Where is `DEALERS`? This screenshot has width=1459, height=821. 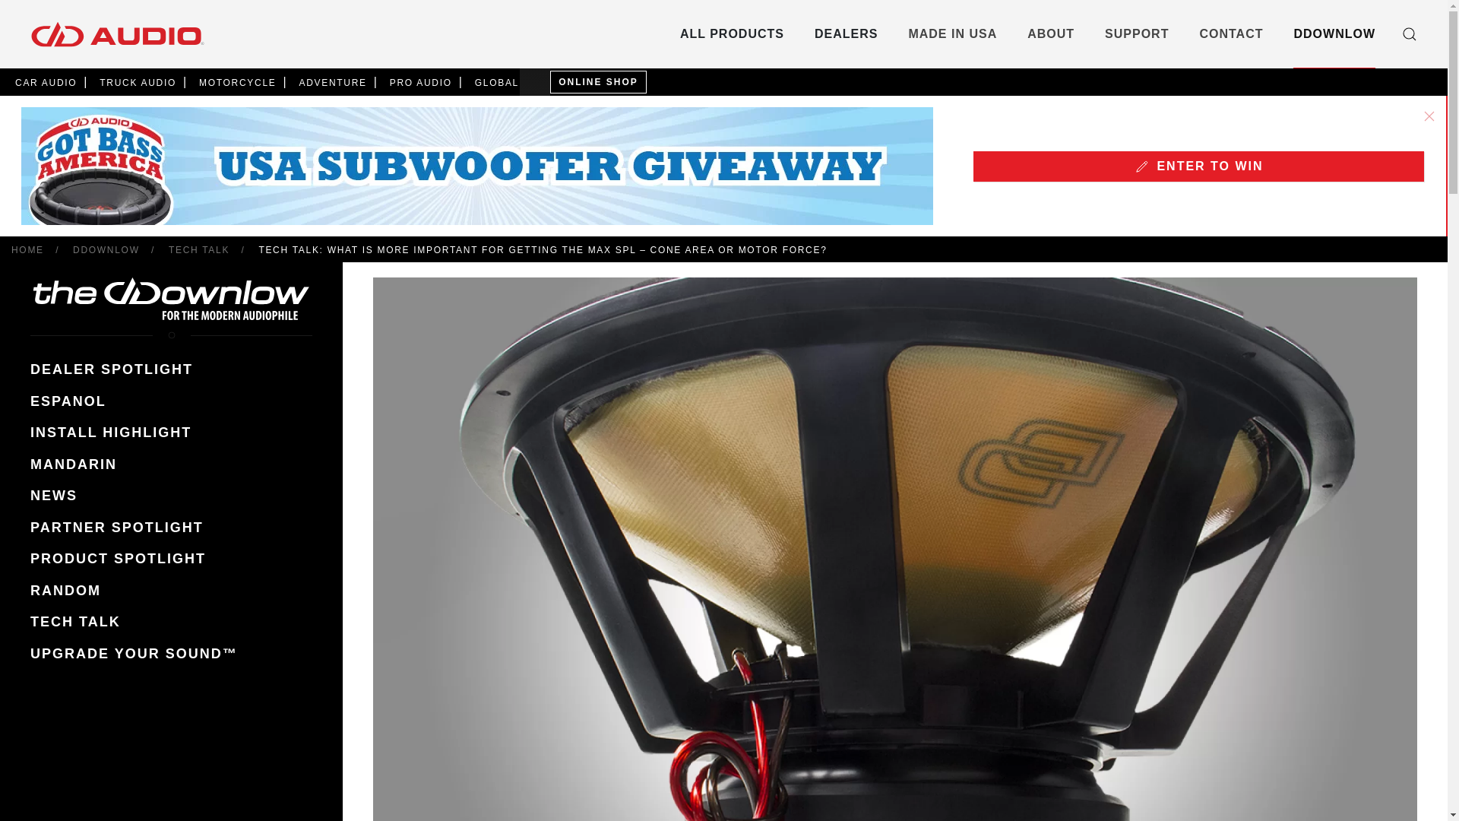
DEALERS is located at coordinates (846, 33).